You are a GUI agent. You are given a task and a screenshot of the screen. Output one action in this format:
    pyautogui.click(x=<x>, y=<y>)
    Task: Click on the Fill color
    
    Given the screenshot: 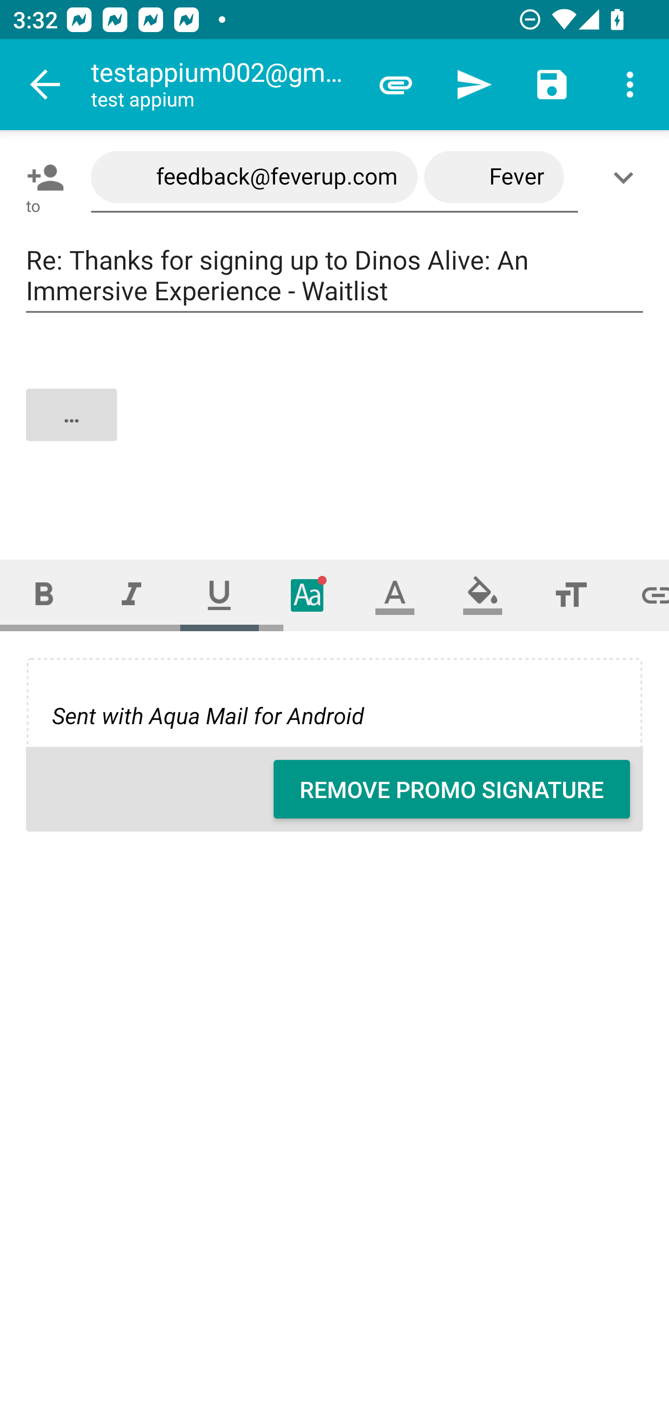 What is the action you would take?
    pyautogui.click(x=483, y=595)
    